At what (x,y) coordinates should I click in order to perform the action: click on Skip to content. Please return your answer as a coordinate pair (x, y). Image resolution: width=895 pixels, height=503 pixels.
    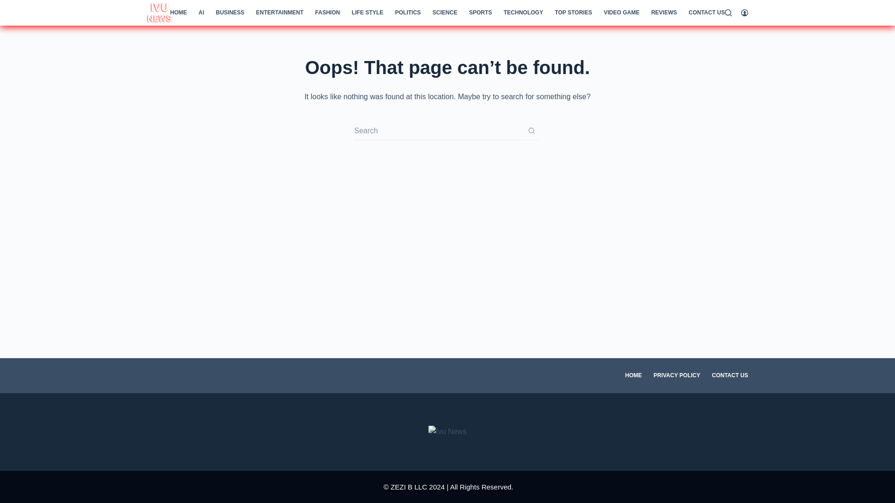
    Looking at the image, I should click on (9, 5).